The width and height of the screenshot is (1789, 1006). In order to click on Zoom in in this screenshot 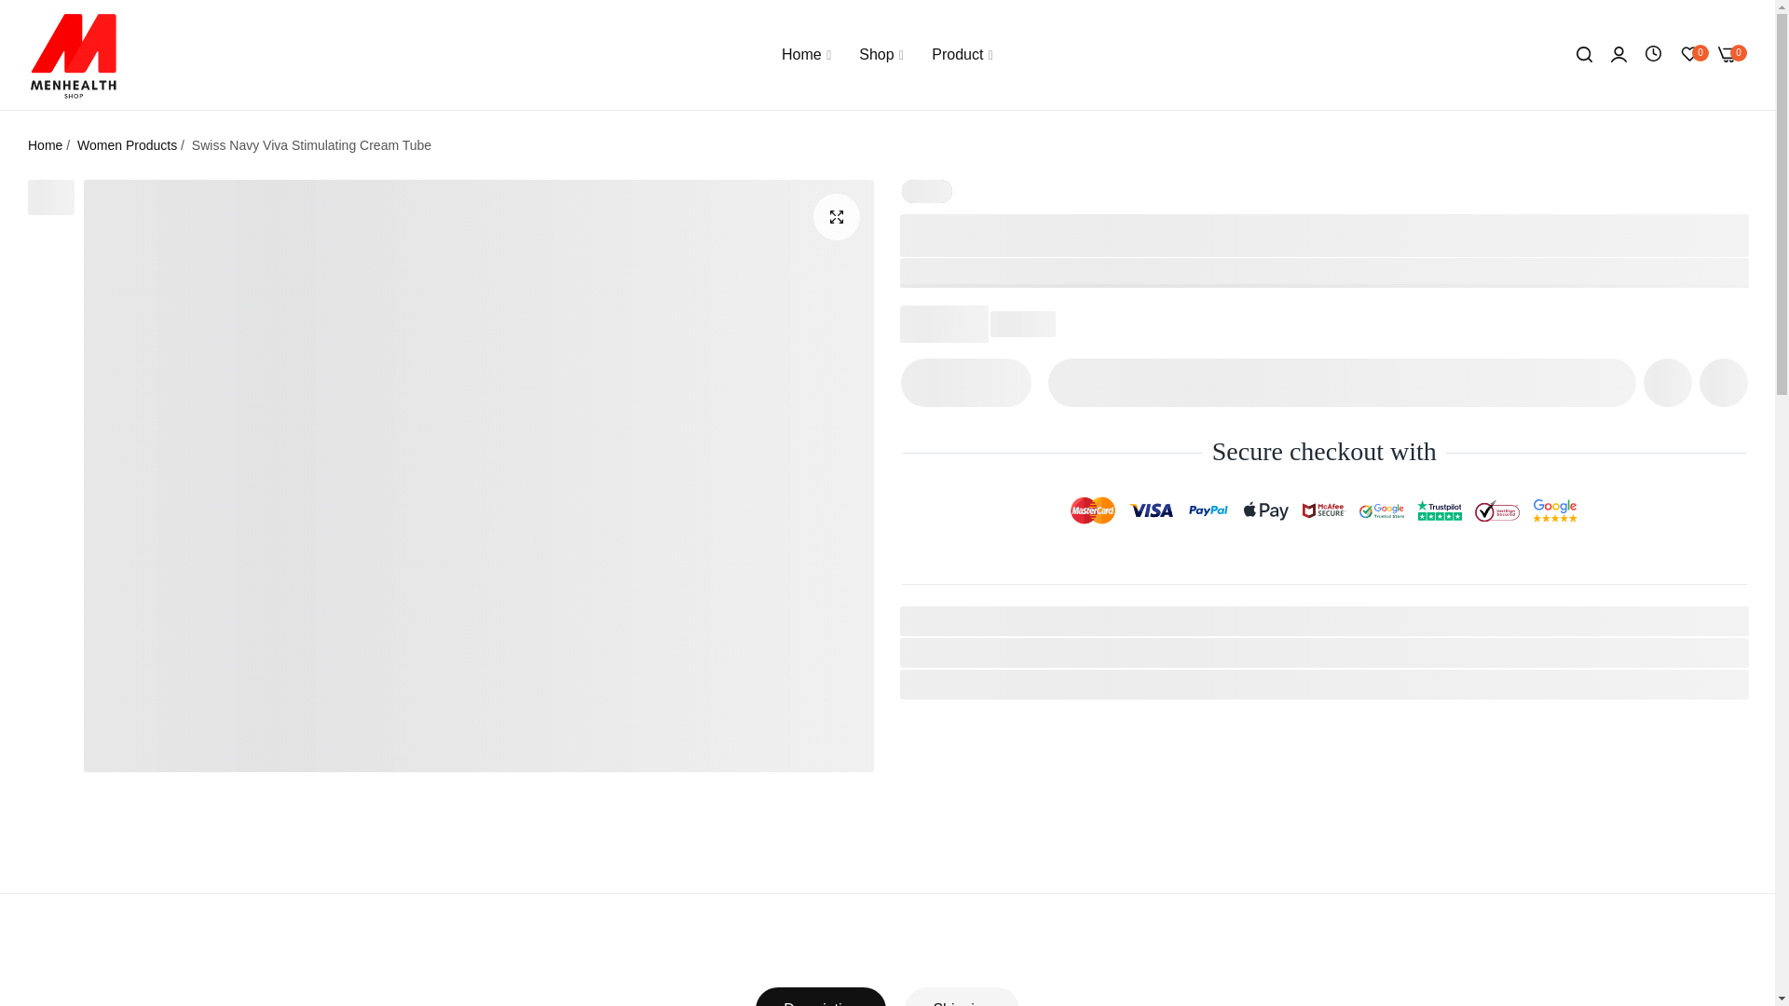, I will do `click(835, 217)`.